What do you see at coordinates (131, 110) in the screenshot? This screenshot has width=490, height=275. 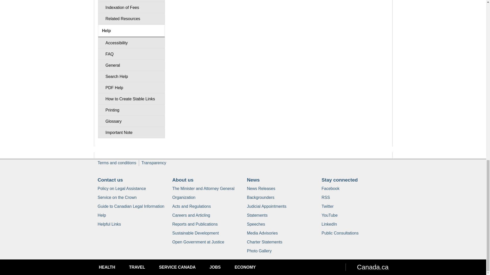 I see `Printing Help` at bounding box center [131, 110].